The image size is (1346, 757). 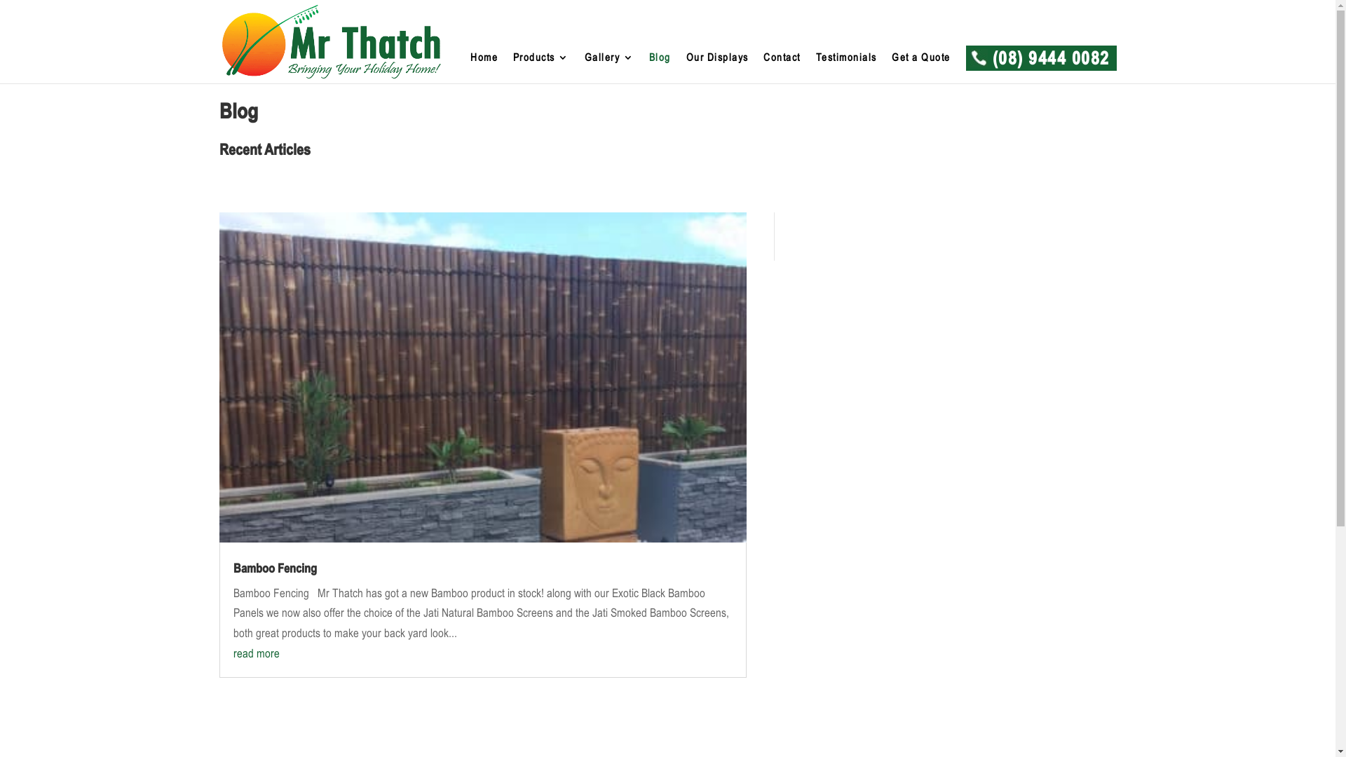 What do you see at coordinates (484, 68) in the screenshot?
I see `Home` at bounding box center [484, 68].